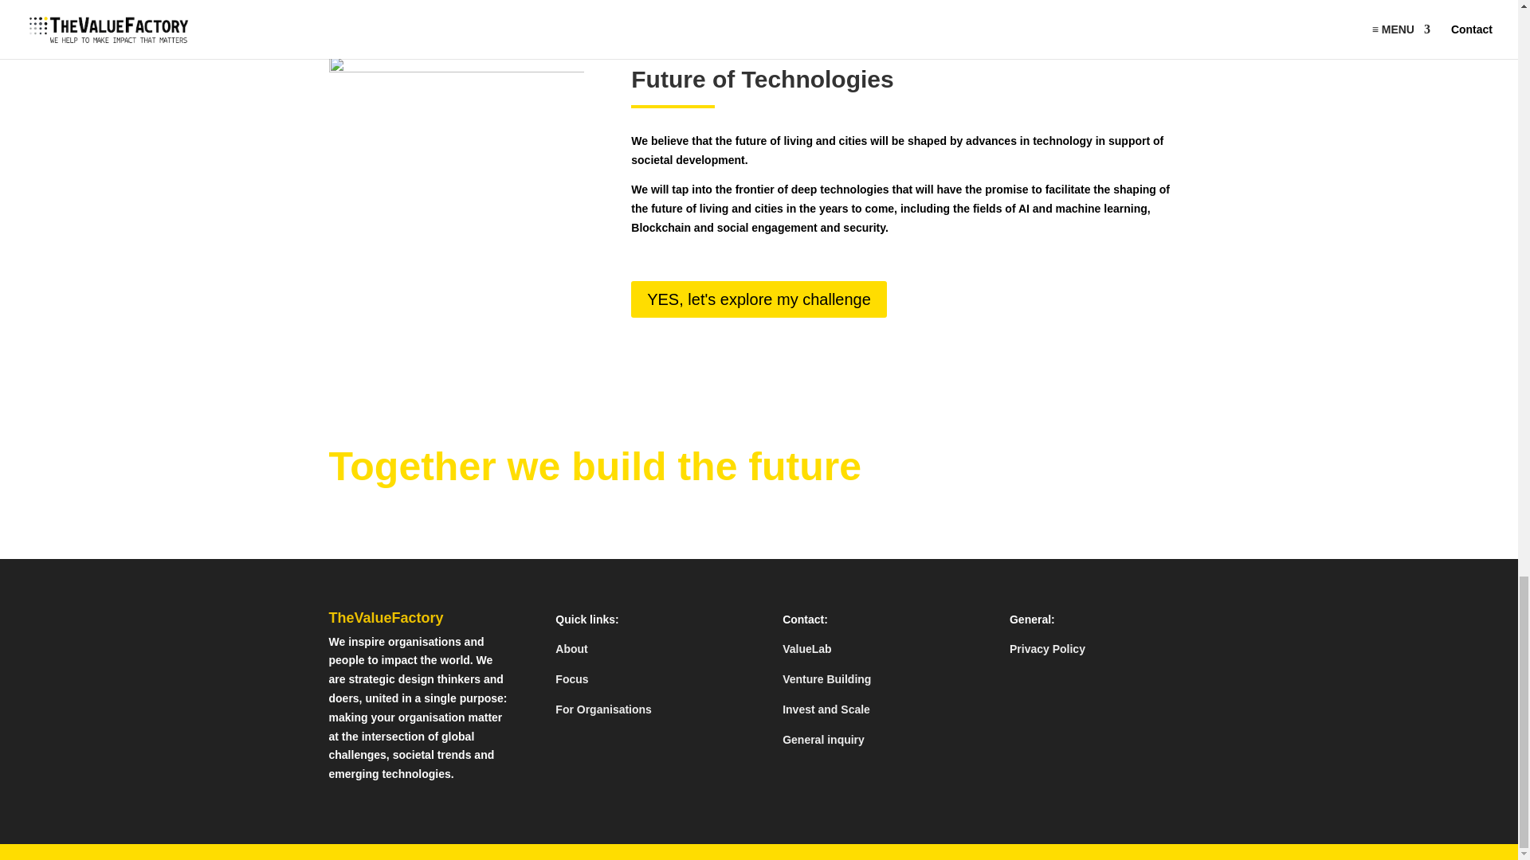  I want to click on YES, let's explore my challenge, so click(759, 299).